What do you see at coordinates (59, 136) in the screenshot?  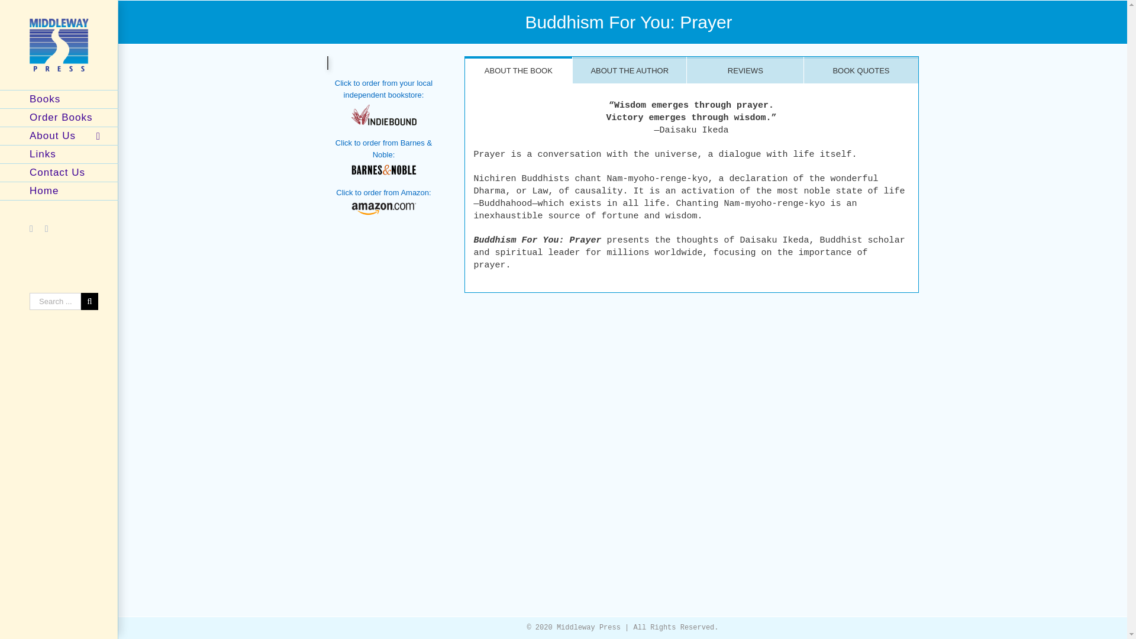 I see `About Us` at bounding box center [59, 136].